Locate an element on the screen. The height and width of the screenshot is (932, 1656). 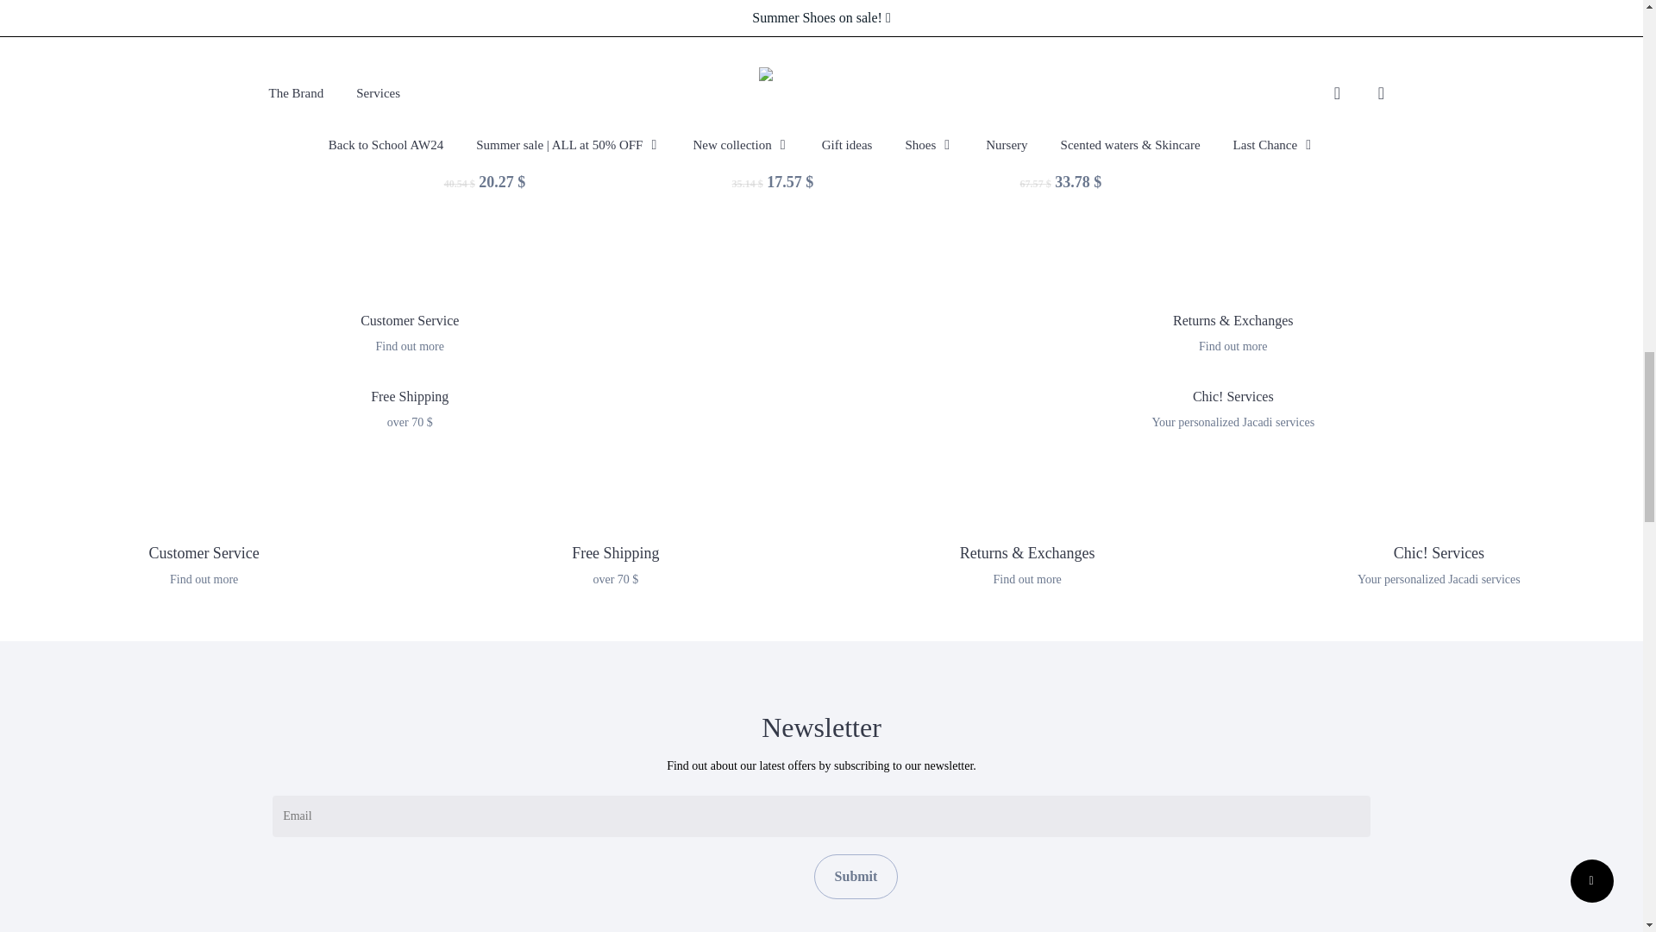
Musical bird plush toy is located at coordinates (1252, 65).